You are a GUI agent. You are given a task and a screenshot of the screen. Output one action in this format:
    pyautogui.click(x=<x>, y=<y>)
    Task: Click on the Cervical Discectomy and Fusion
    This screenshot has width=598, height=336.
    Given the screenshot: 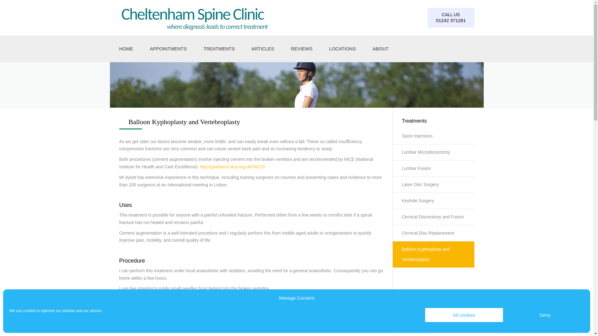 What is the action you would take?
    pyautogui.click(x=433, y=217)
    